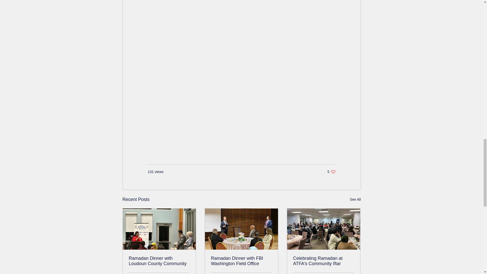  I want to click on See All, so click(355, 199).